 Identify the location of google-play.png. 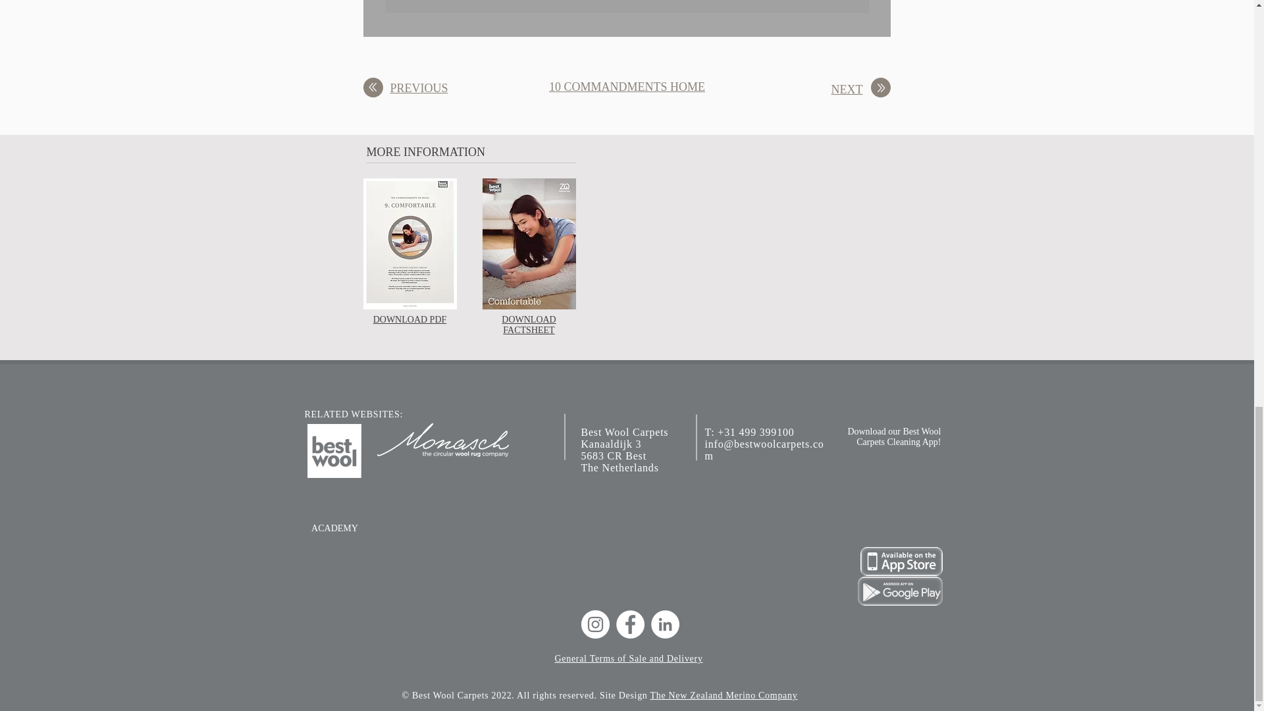
(901, 561).